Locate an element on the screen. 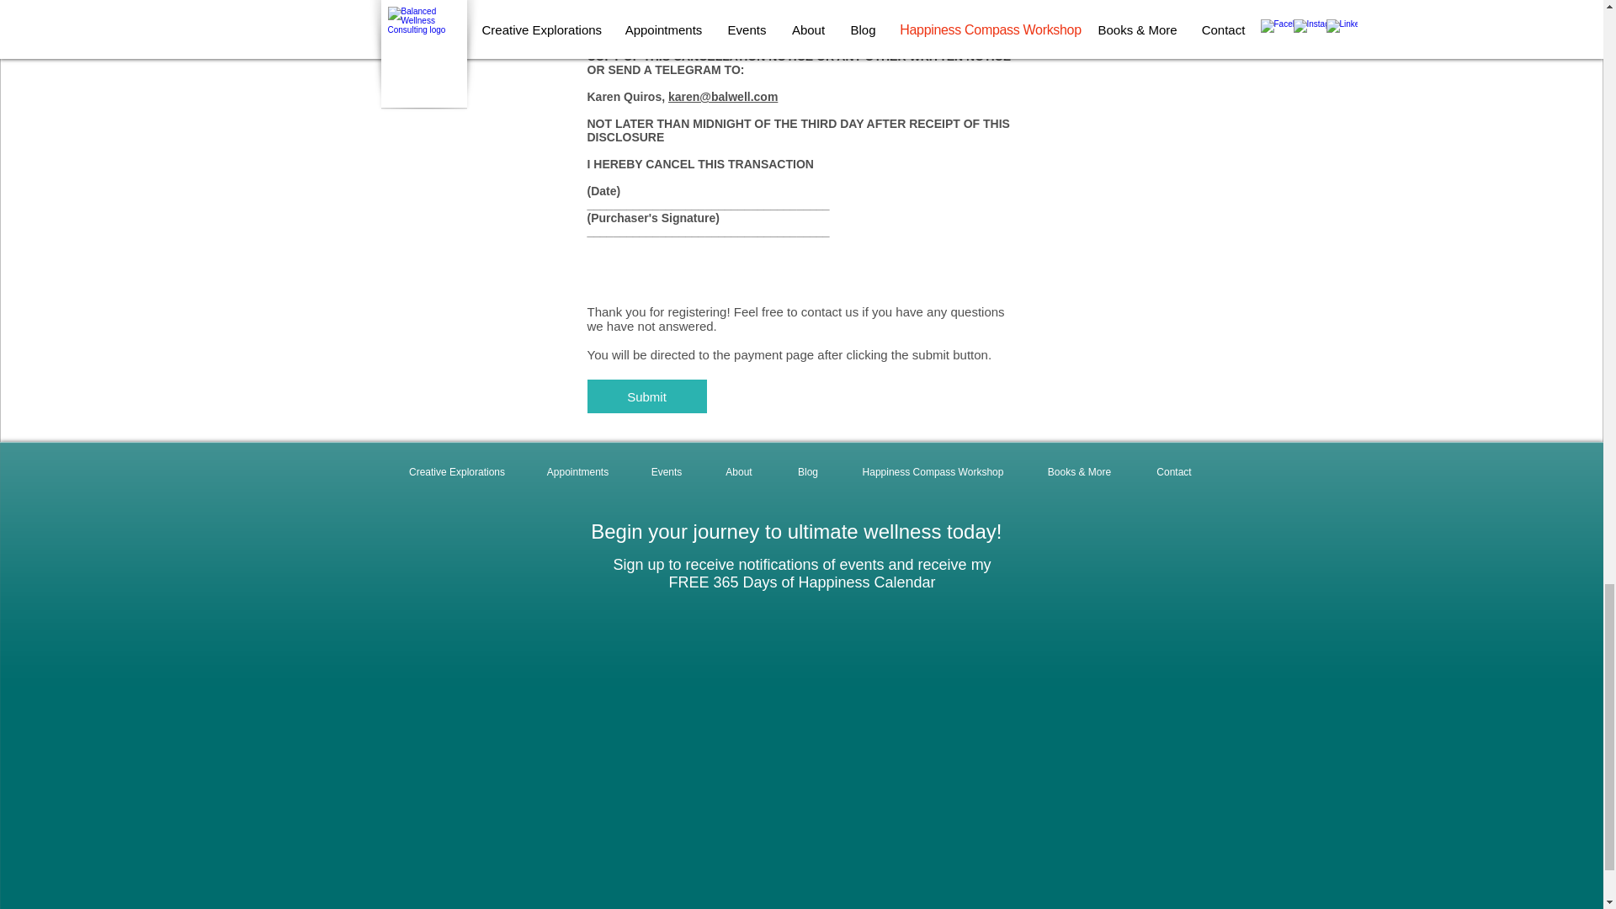 The height and width of the screenshot is (909, 1616). About is located at coordinates (737, 472).